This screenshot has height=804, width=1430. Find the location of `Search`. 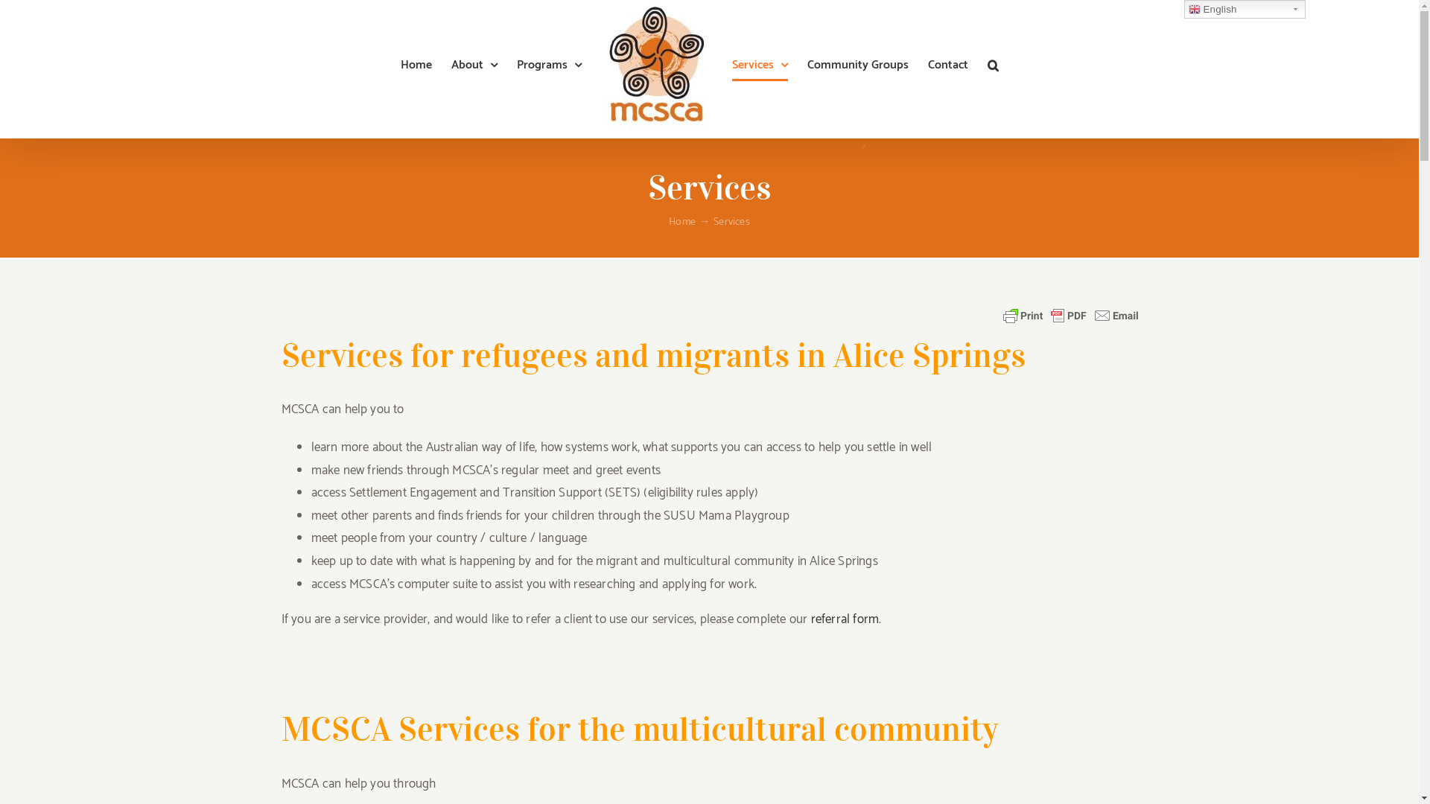

Search is located at coordinates (994, 66).